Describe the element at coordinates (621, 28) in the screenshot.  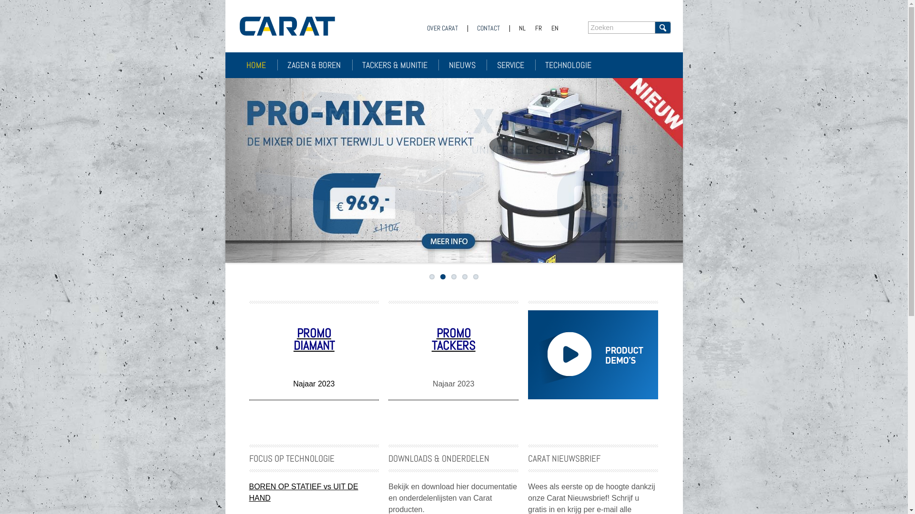
I see `Geef de woorden op waarnaar u wilt zoeken.` at that location.